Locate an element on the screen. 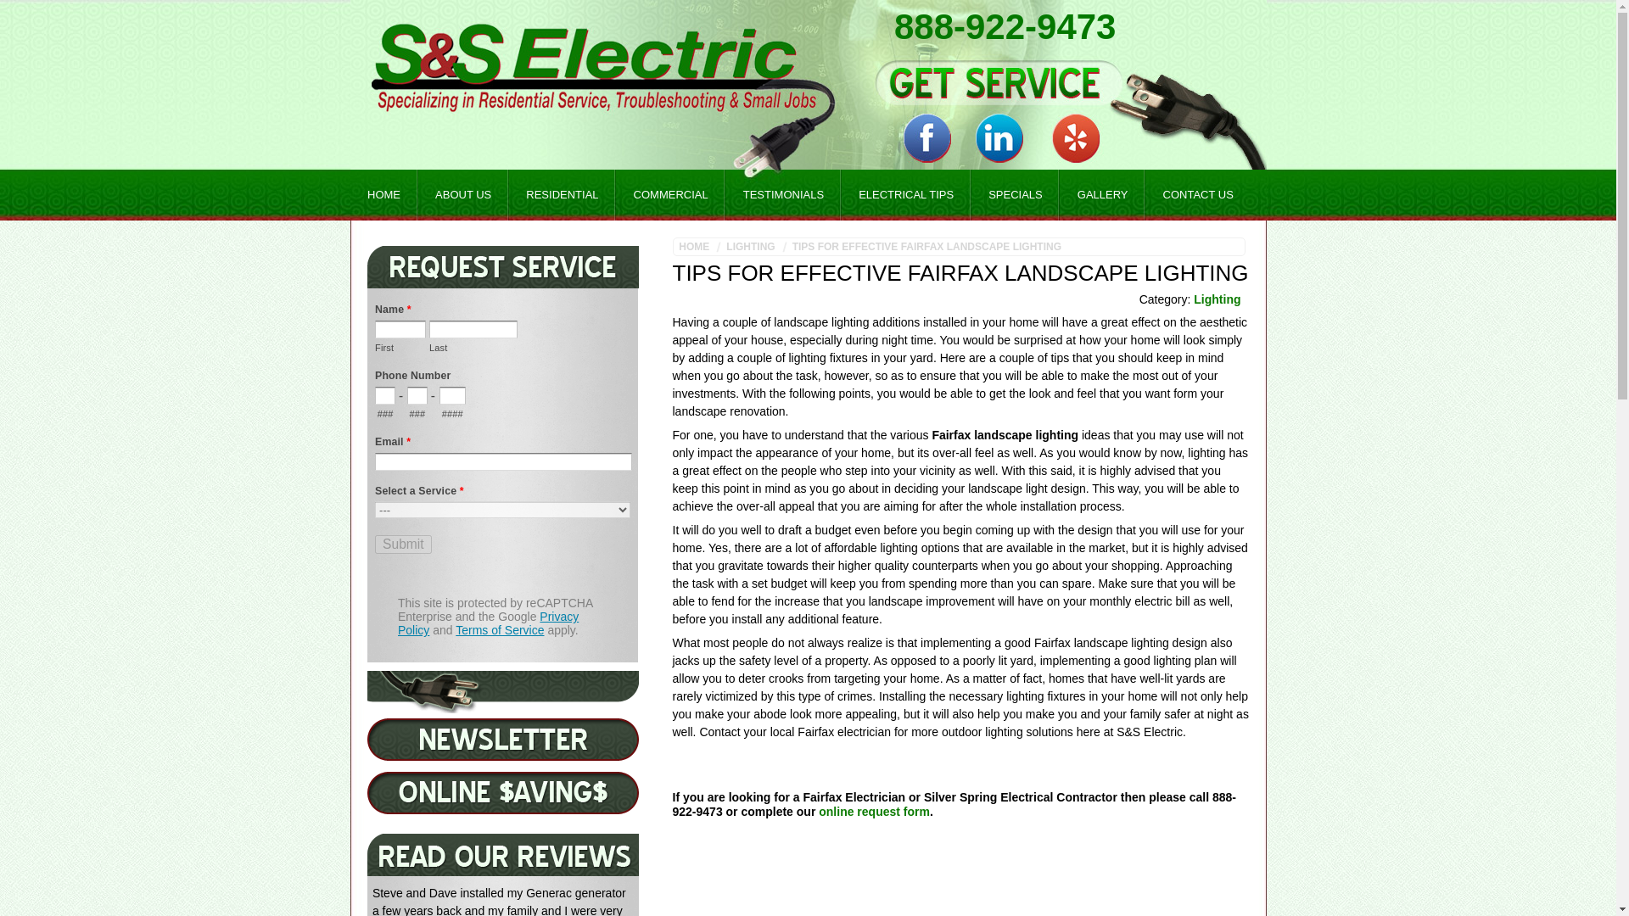 The height and width of the screenshot is (916, 1629). LIGHTING is located at coordinates (748, 246).